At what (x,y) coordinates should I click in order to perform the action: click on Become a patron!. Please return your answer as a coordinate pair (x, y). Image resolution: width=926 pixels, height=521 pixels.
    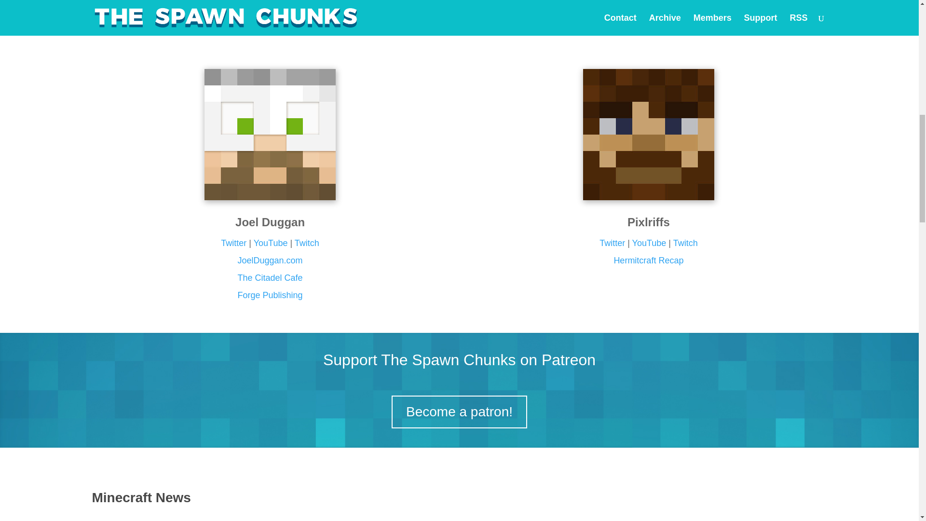
    Looking at the image, I should click on (459, 411).